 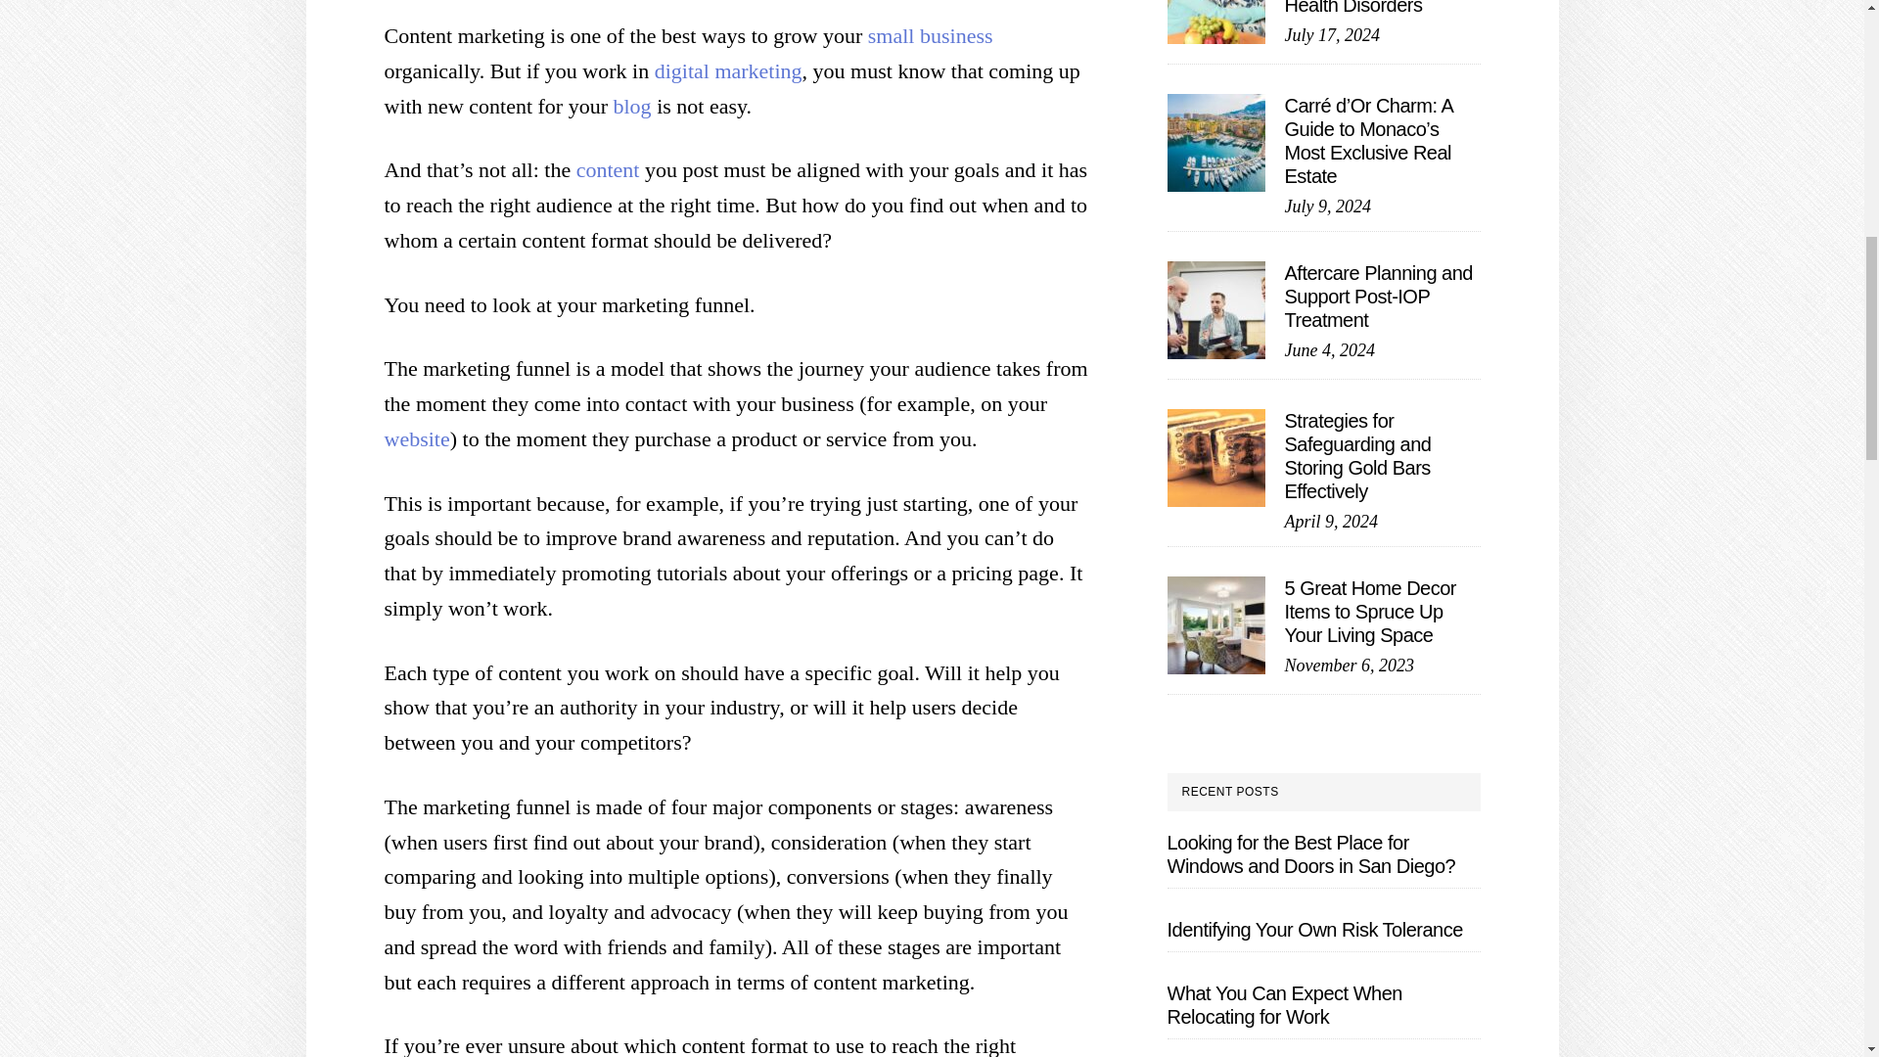 I want to click on Identifying Your Own Risk Tolerance, so click(x=1313, y=930).